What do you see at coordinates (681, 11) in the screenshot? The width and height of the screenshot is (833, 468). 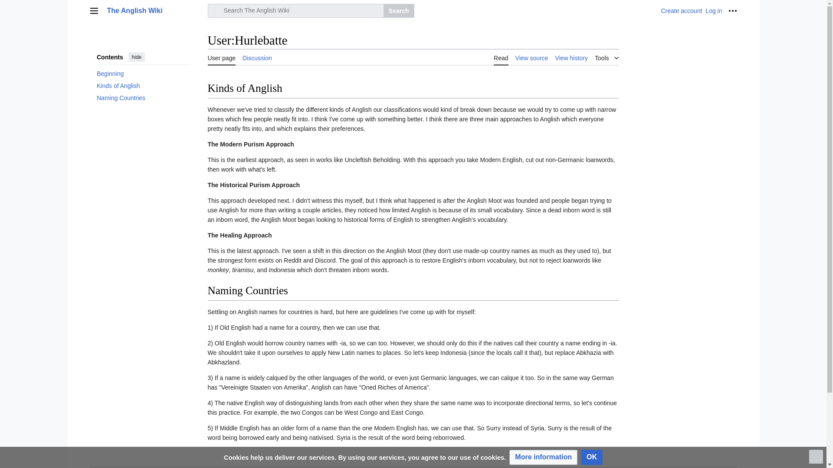 I see `Create account` at bounding box center [681, 11].